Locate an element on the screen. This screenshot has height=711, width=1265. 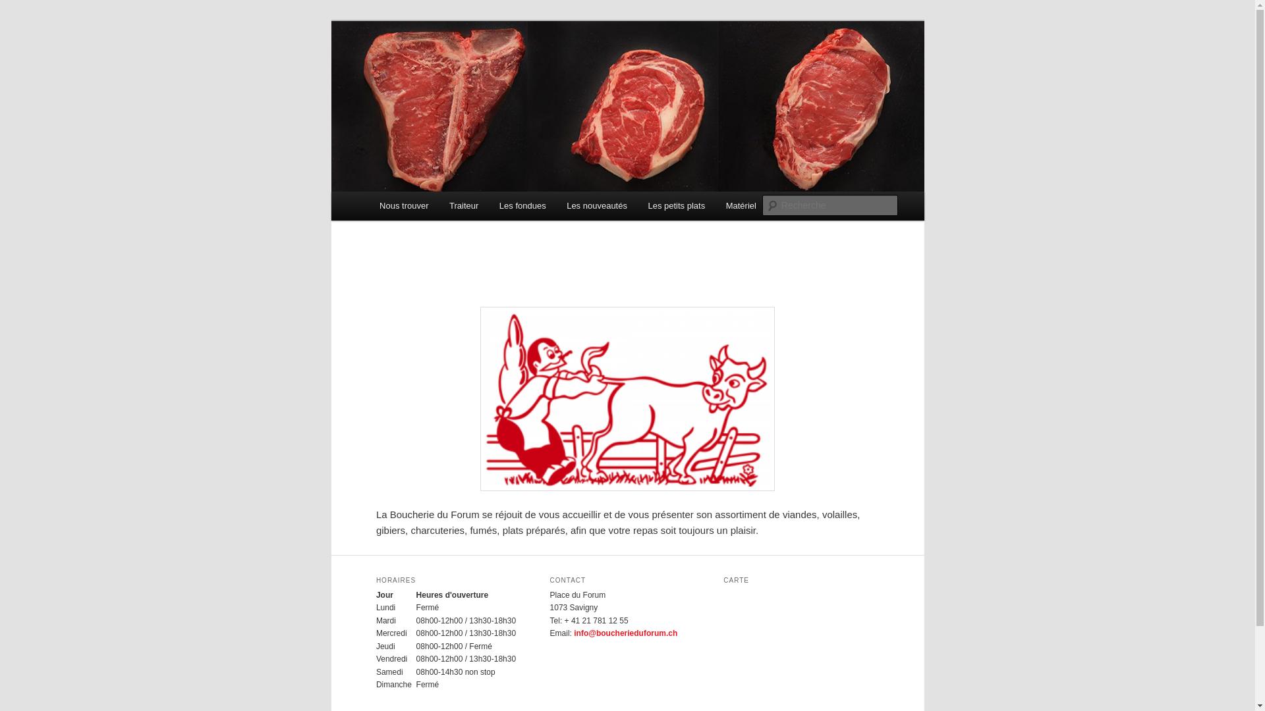
Traiteur is located at coordinates (464, 205).